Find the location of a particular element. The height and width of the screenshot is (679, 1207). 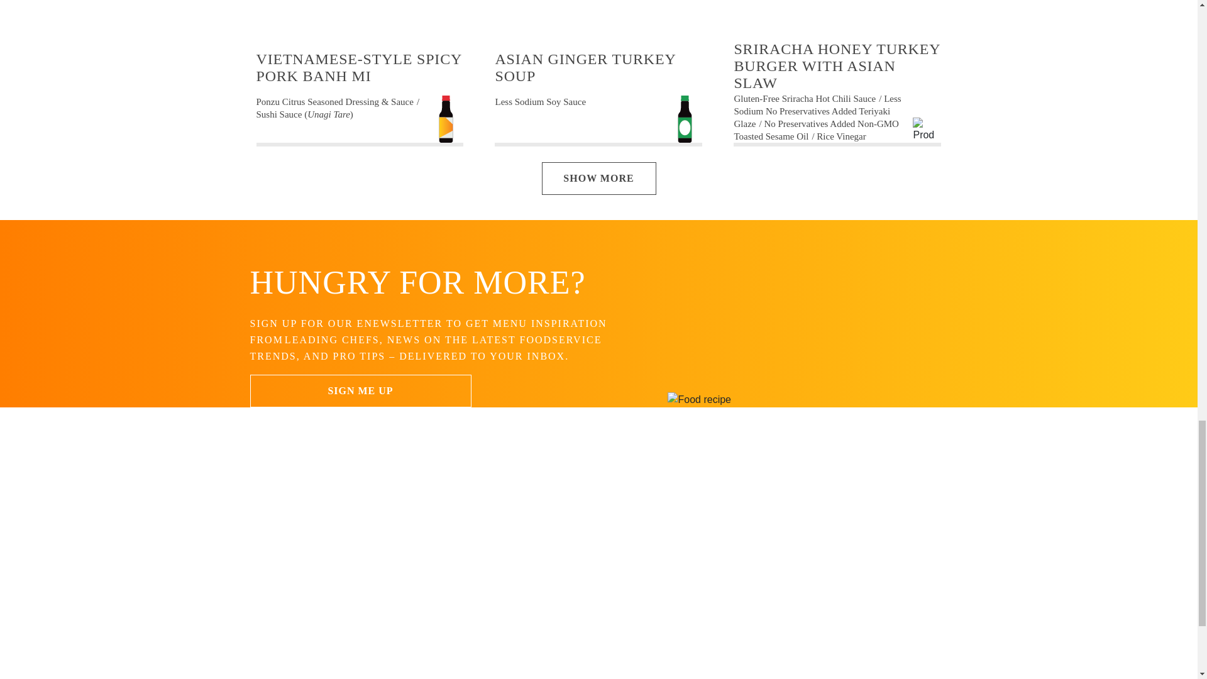

SIGN ME UP is located at coordinates (361, 391).